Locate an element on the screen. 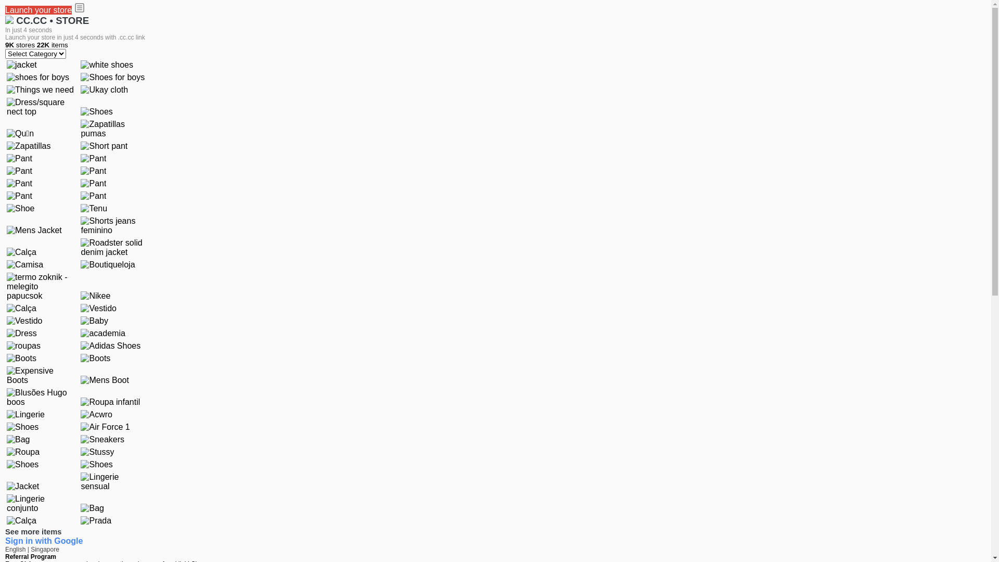 Image resolution: width=999 pixels, height=562 pixels. Zapatillas is located at coordinates (29, 146).